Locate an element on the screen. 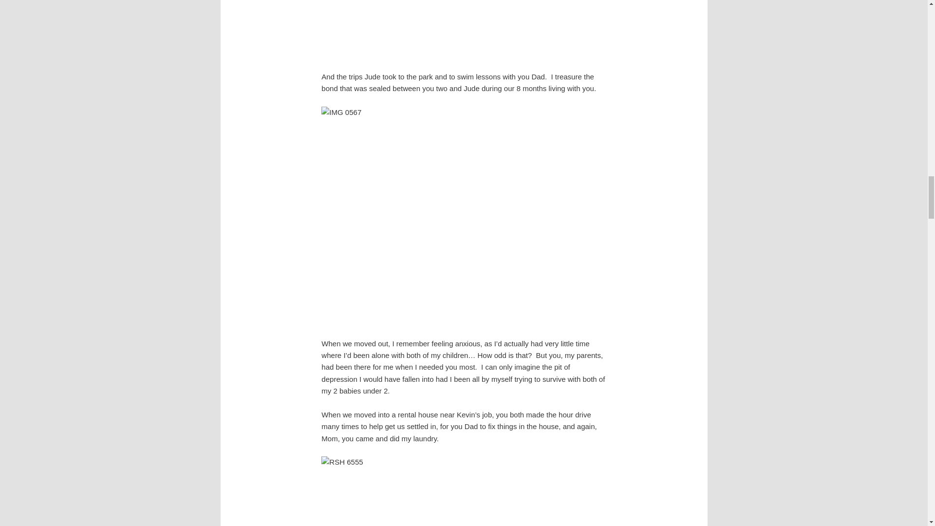 This screenshot has height=526, width=935. P1010516.jpg is located at coordinates (463, 30).